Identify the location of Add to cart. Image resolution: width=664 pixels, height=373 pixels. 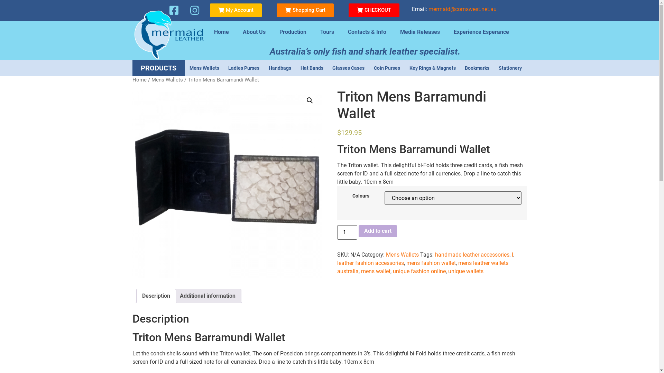
(378, 231).